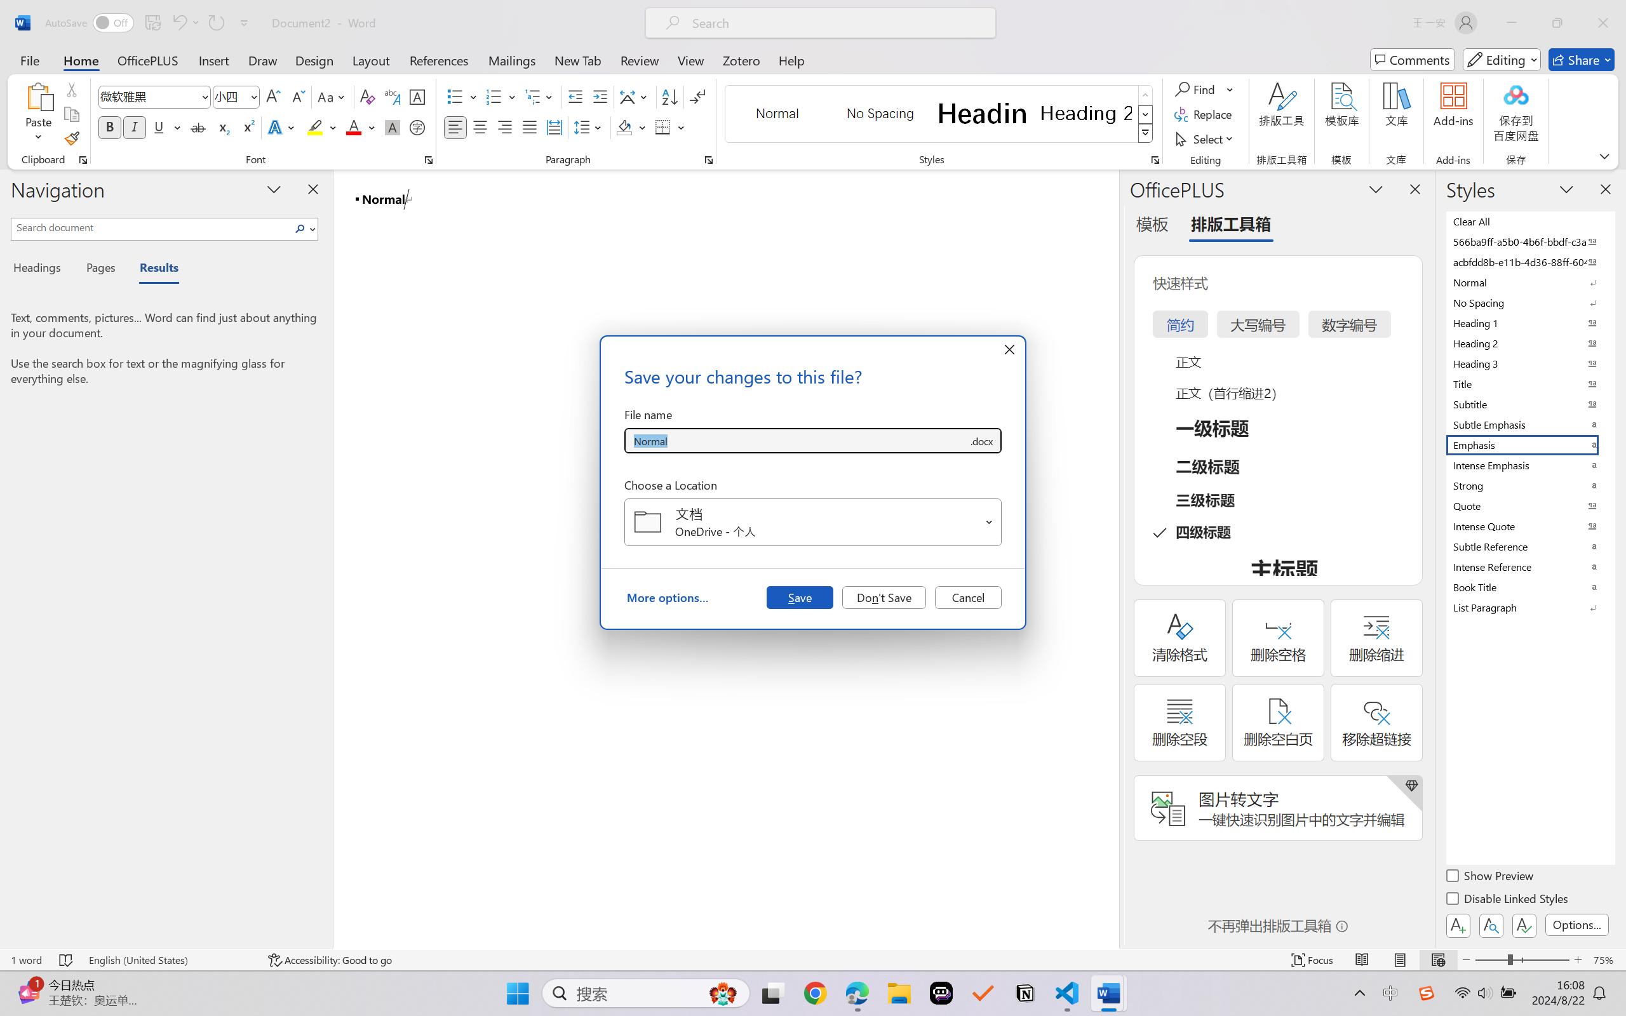  I want to click on Change Case, so click(332, 97).